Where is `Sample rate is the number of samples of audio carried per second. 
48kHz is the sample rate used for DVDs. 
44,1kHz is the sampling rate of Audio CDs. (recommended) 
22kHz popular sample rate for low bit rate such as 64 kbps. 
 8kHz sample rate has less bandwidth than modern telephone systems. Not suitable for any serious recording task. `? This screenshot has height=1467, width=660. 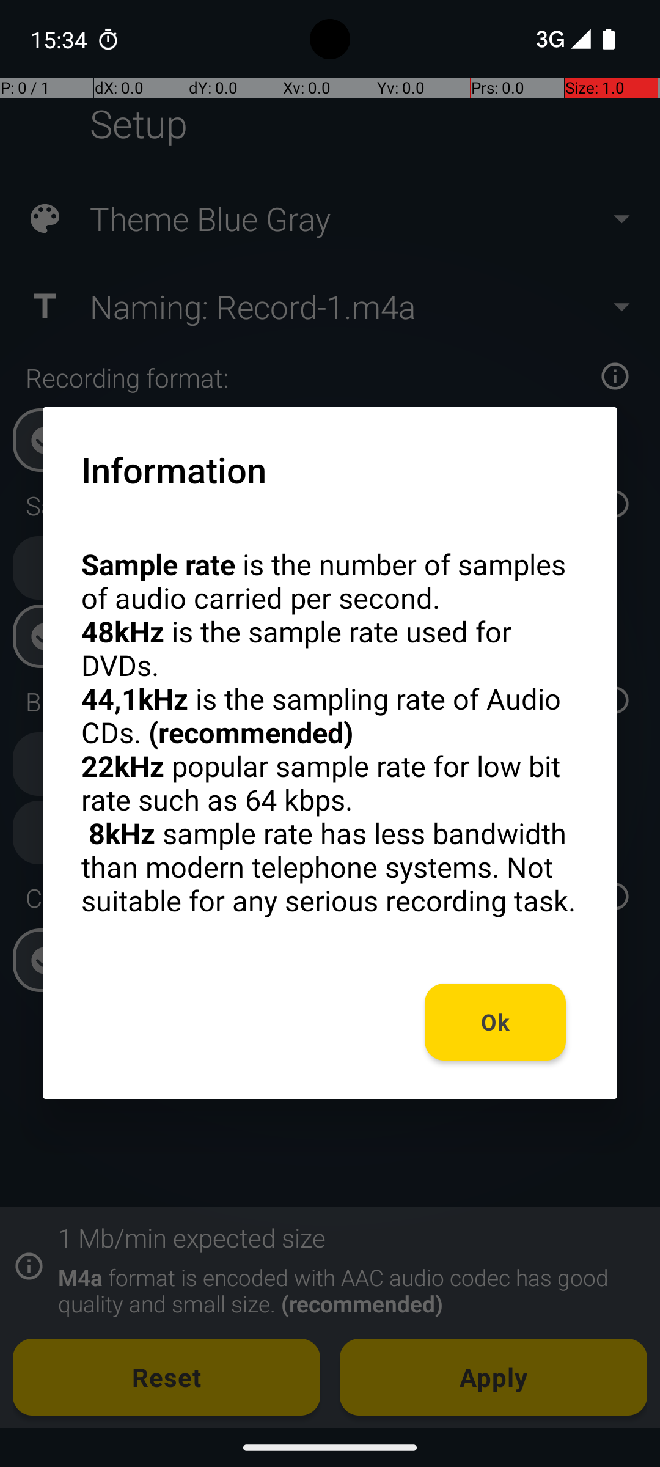 Sample rate is the number of samples of audio carried per second. 
48kHz is the sample rate used for DVDs. 
44,1kHz is the sampling rate of Audio CDs. (recommended) 
22kHz popular sample rate for low bit rate such as 64 kbps. 
 8kHz sample rate has less bandwidth than modern telephone systems. Not suitable for any serious recording task.  is located at coordinates (330, 732).